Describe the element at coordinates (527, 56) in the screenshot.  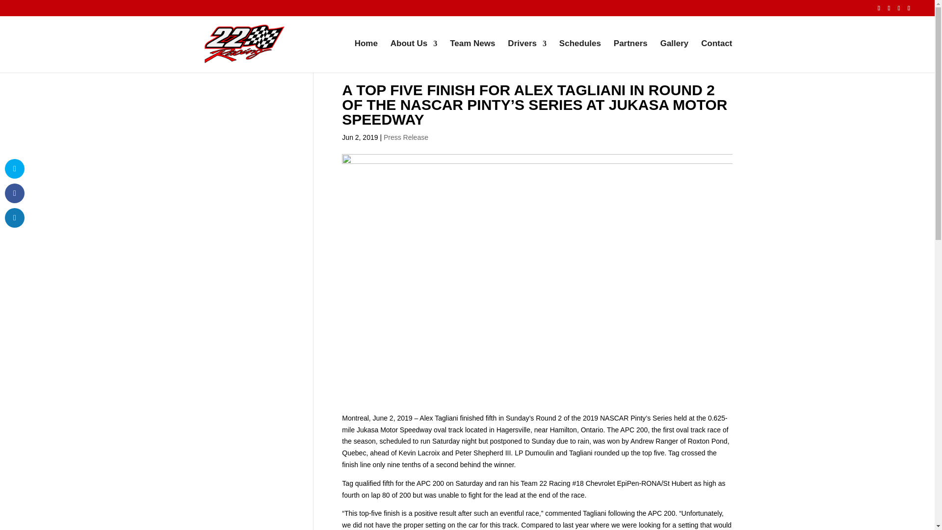
I see `Drivers` at that location.